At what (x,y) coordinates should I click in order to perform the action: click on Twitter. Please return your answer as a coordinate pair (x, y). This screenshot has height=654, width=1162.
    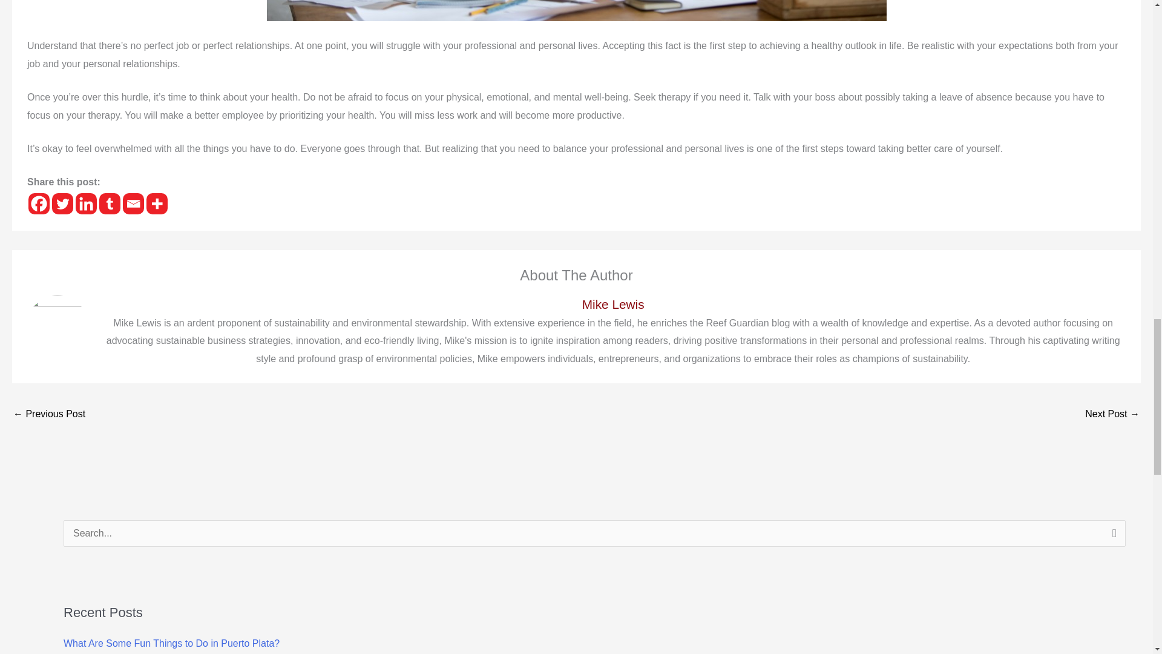
    Looking at the image, I should click on (62, 203).